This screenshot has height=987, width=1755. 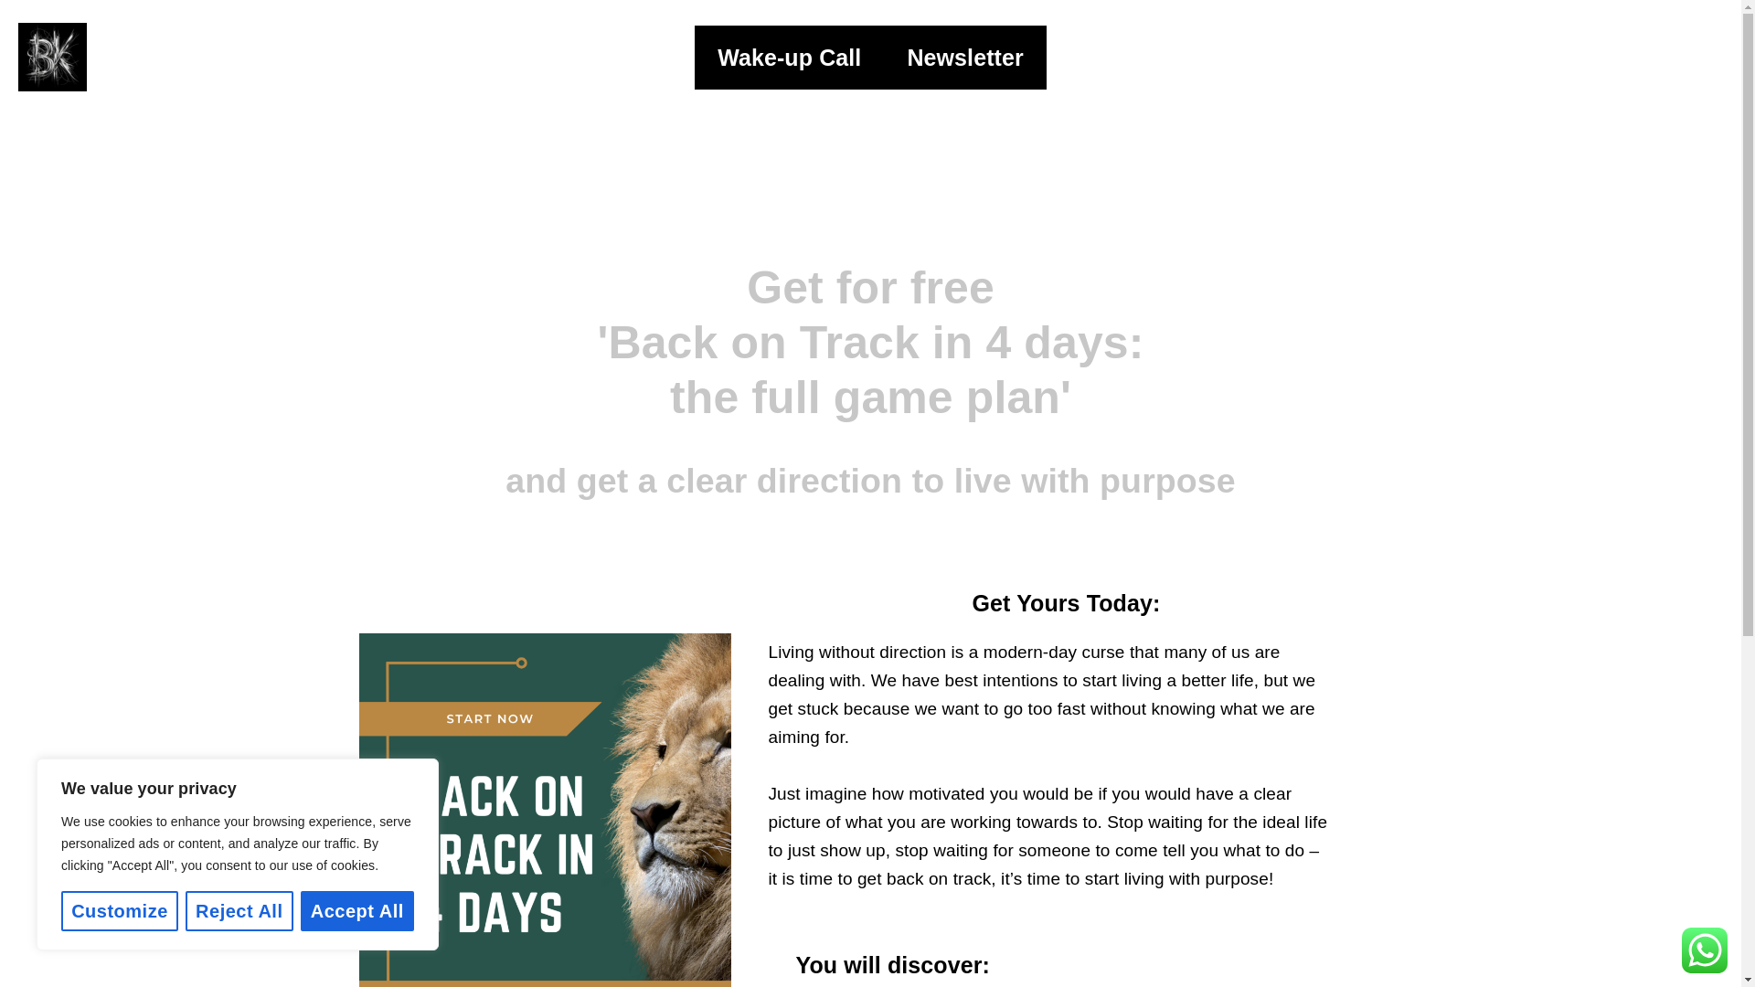 What do you see at coordinates (356, 911) in the screenshot?
I see `Accept All` at bounding box center [356, 911].